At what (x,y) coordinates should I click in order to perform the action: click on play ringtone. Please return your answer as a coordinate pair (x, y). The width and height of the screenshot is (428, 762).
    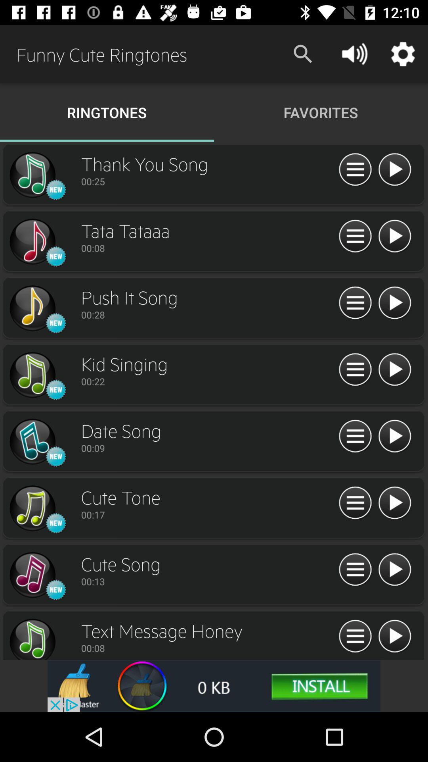
    Looking at the image, I should click on (395, 570).